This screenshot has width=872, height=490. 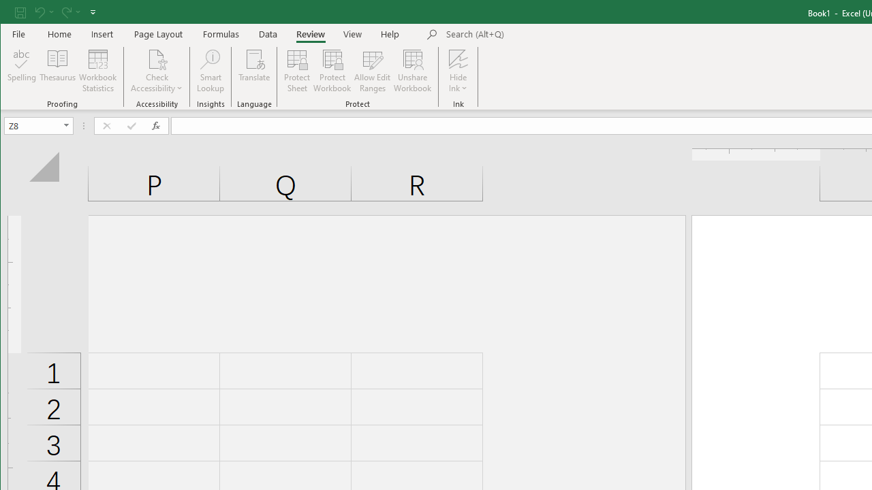 What do you see at coordinates (57, 12) in the screenshot?
I see `Quick Access Toolbar` at bounding box center [57, 12].